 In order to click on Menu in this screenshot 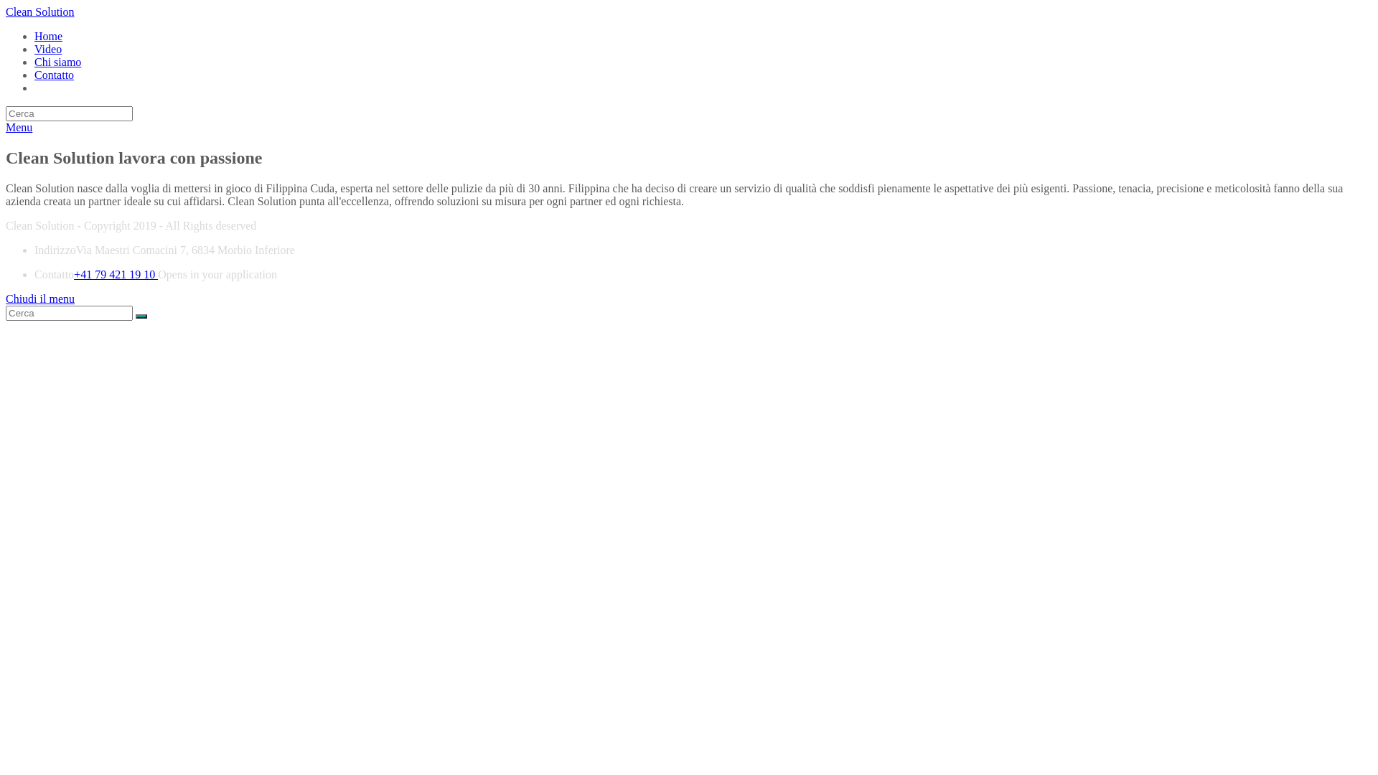, I will do `click(19, 128)`.